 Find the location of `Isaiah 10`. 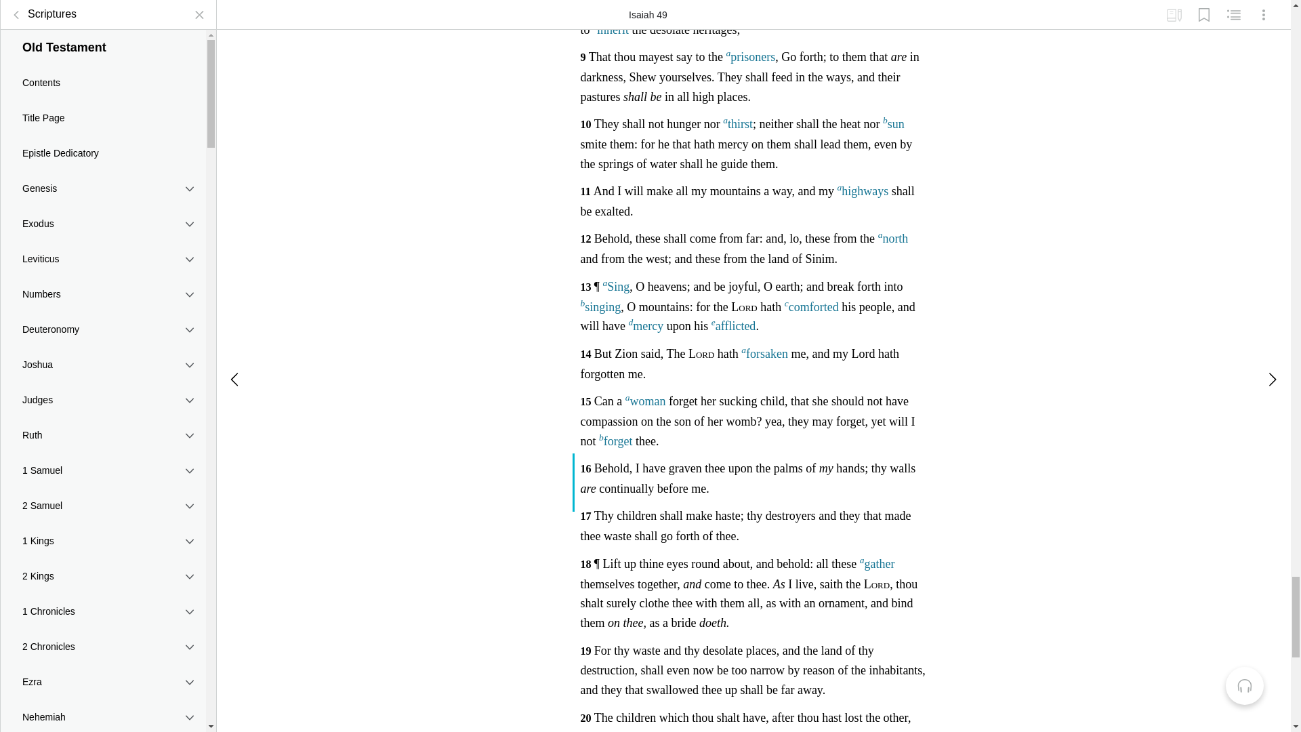

Isaiah 10 is located at coordinates (103, 495).